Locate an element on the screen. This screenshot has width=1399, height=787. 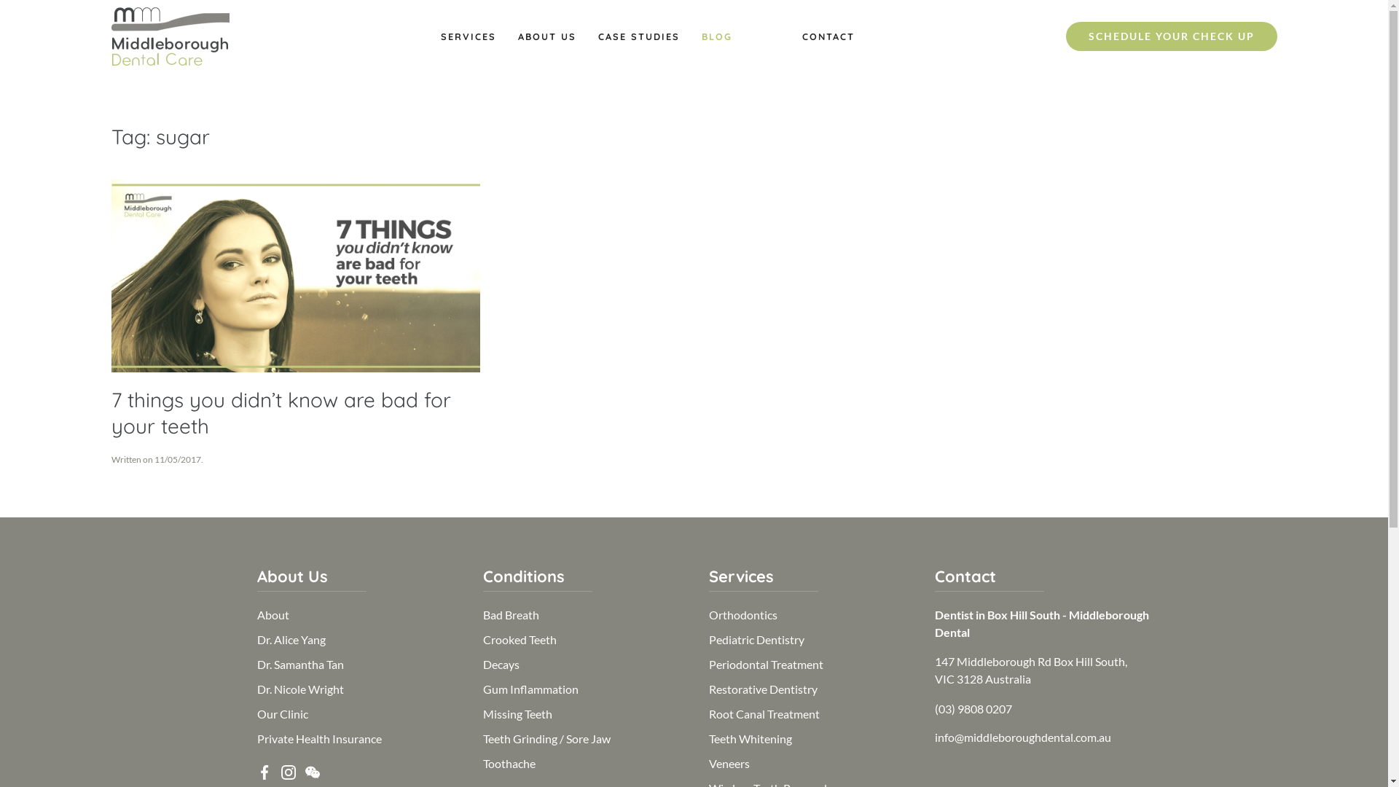
Orthodontics is located at coordinates (742, 615).